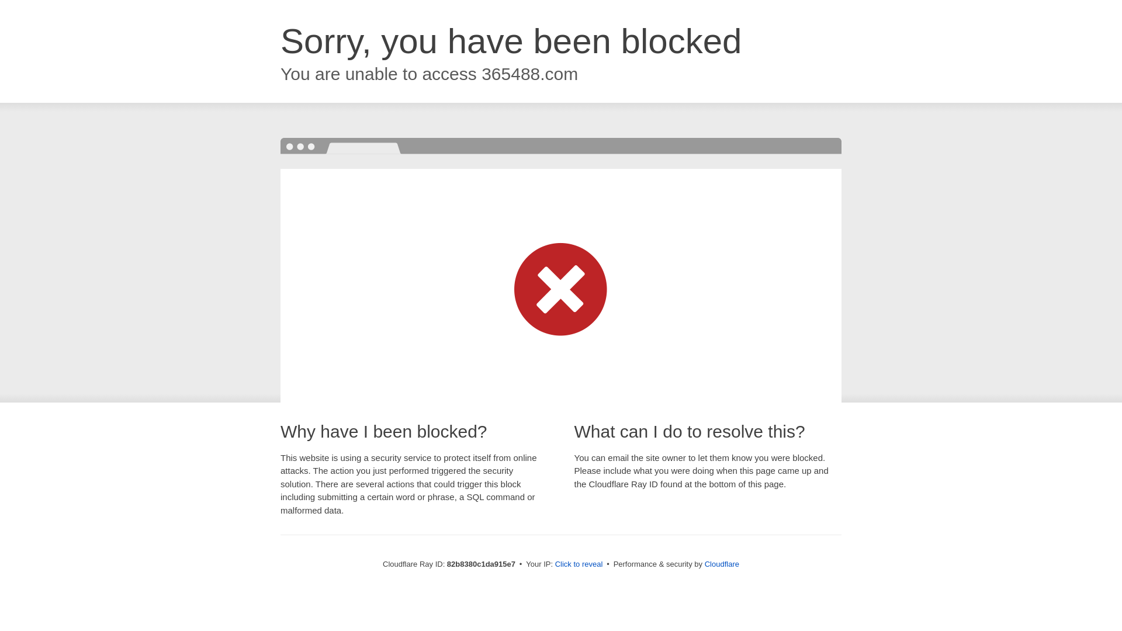 Image resolution: width=1122 pixels, height=631 pixels. I want to click on Cloudflare, so click(722, 564).